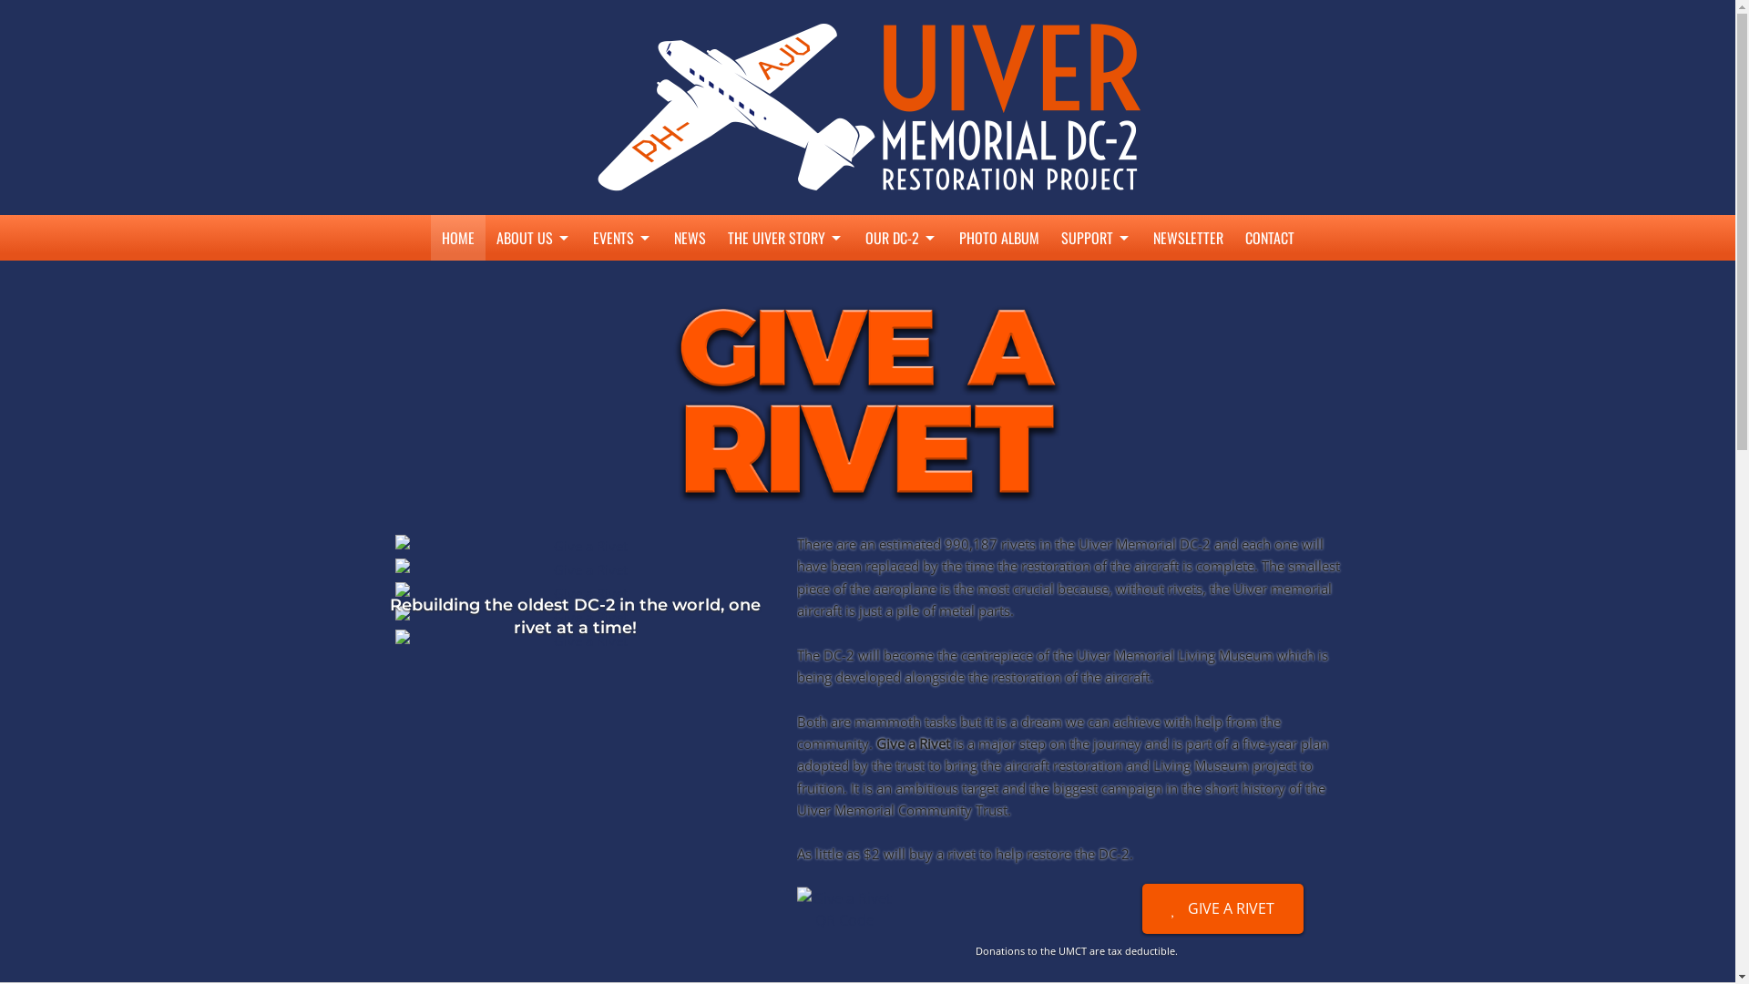 The height and width of the screenshot is (984, 1749). What do you see at coordinates (785, 466) in the screenshot?
I see `75th Anniversary` at bounding box center [785, 466].